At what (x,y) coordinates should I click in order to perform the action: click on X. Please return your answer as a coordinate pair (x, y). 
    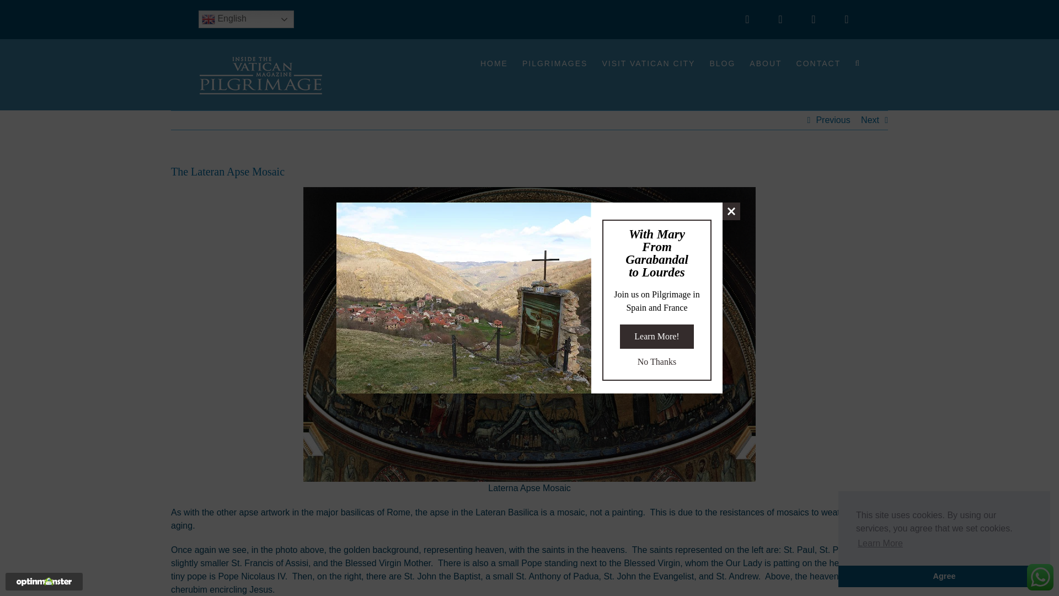
    Looking at the image, I should click on (780, 19).